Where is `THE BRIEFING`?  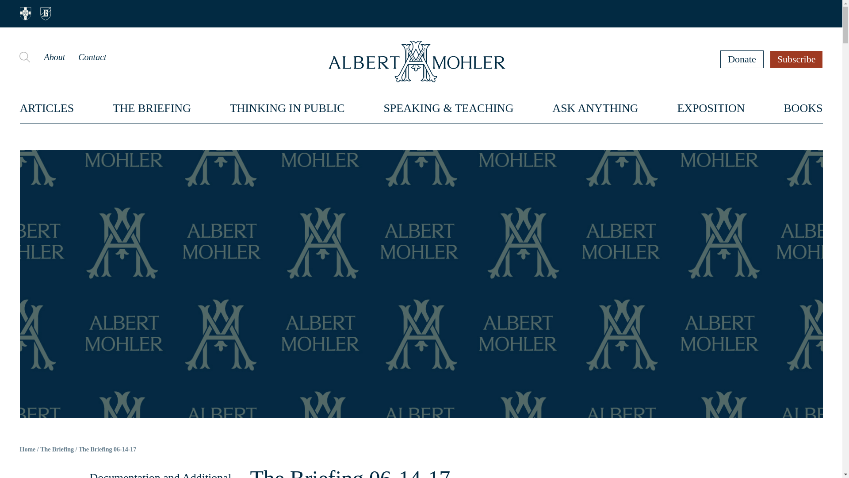 THE BRIEFING is located at coordinates (152, 108).